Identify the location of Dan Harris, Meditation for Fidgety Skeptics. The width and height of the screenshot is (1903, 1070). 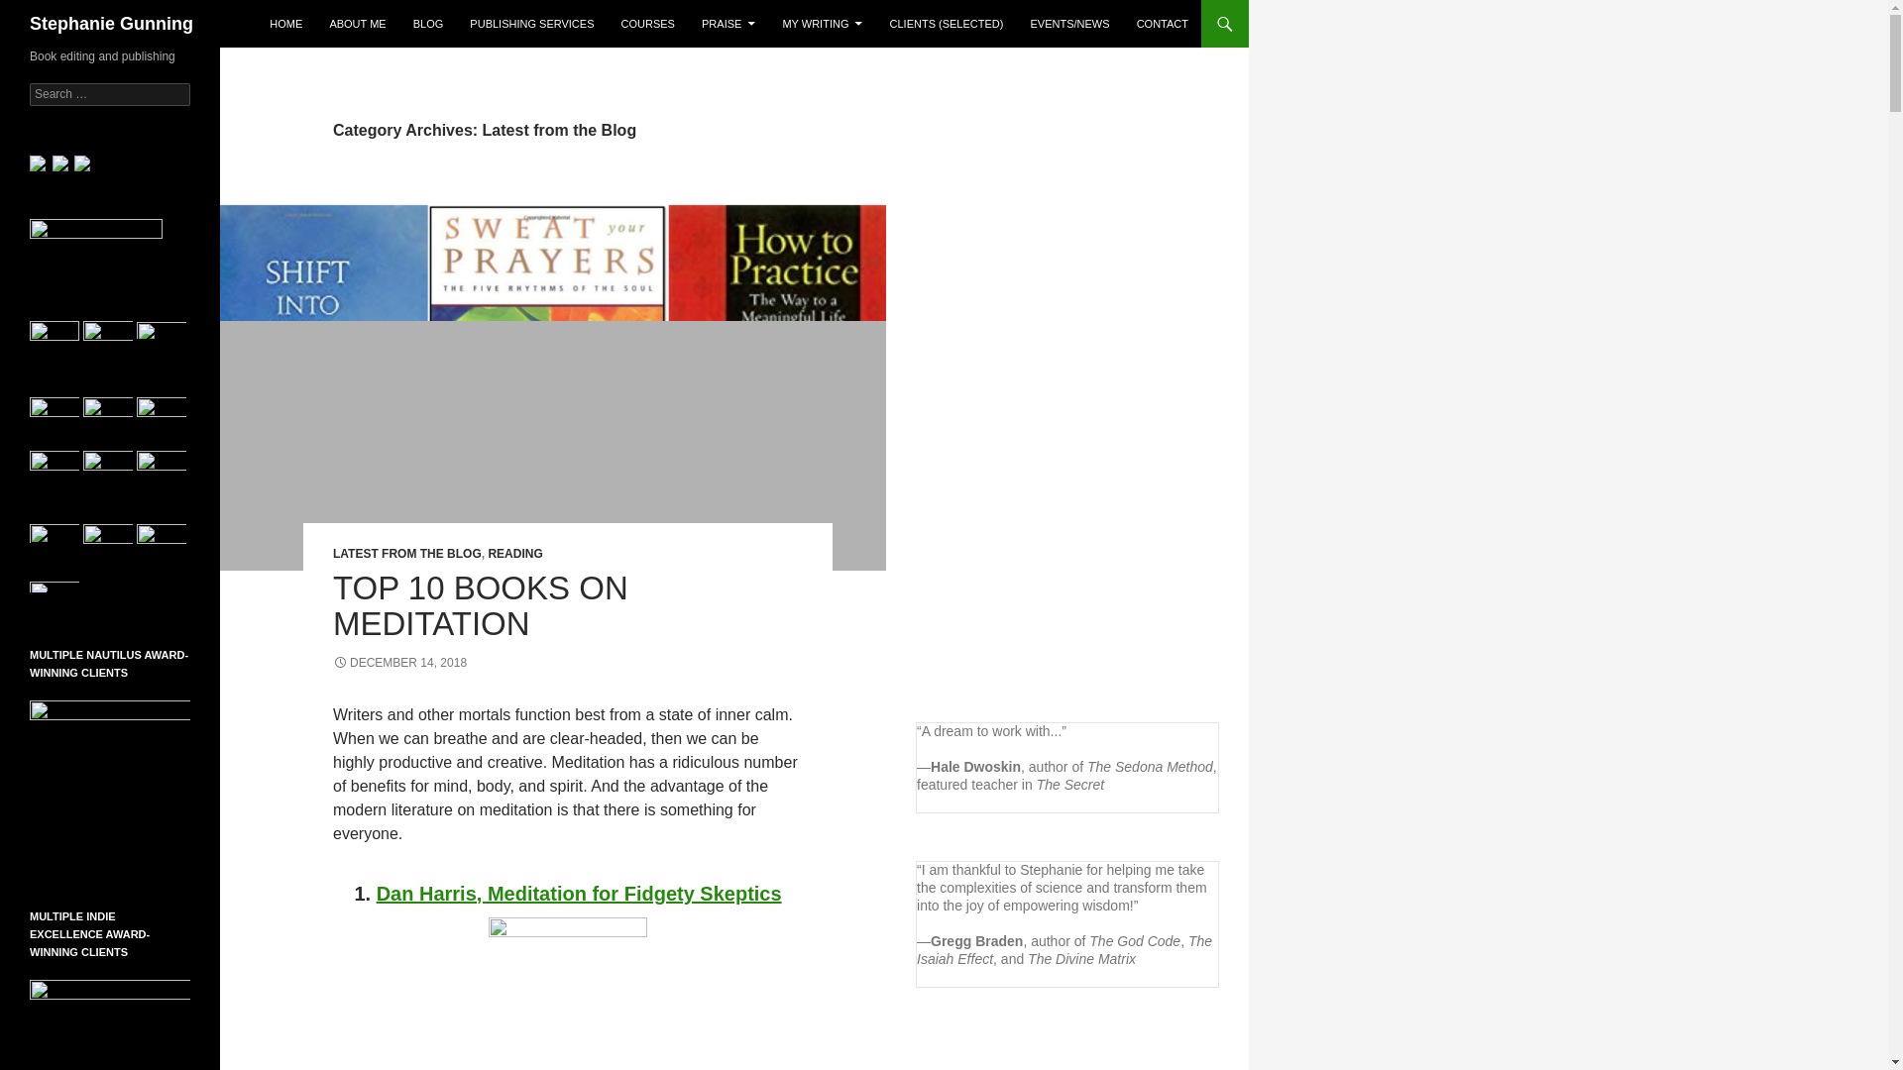
(579, 894).